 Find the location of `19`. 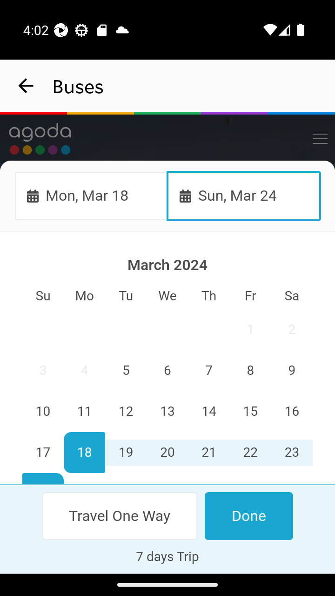

19 is located at coordinates (126, 453).